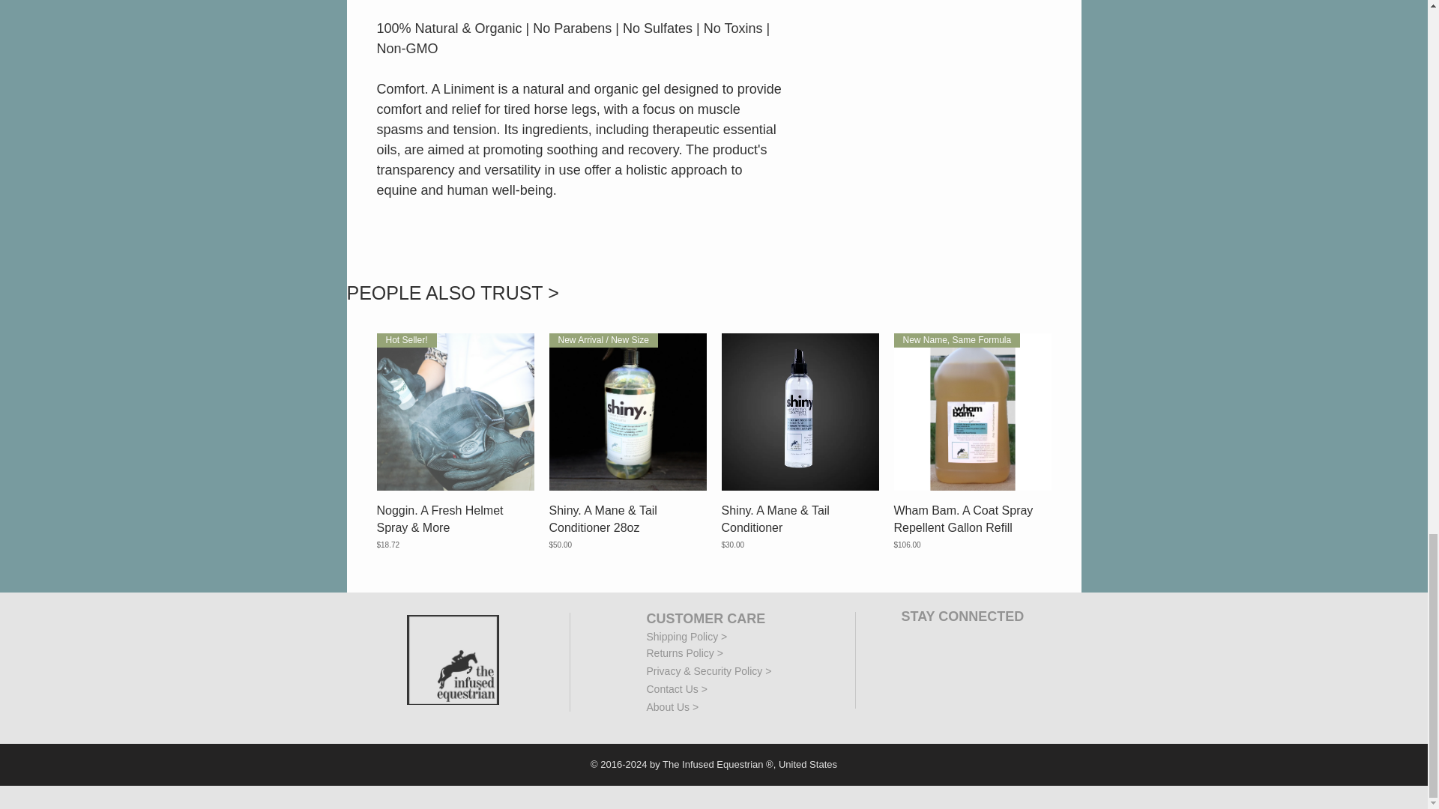 This screenshot has height=809, width=1439. What do you see at coordinates (454, 411) in the screenshot?
I see `Hot Seller!` at bounding box center [454, 411].